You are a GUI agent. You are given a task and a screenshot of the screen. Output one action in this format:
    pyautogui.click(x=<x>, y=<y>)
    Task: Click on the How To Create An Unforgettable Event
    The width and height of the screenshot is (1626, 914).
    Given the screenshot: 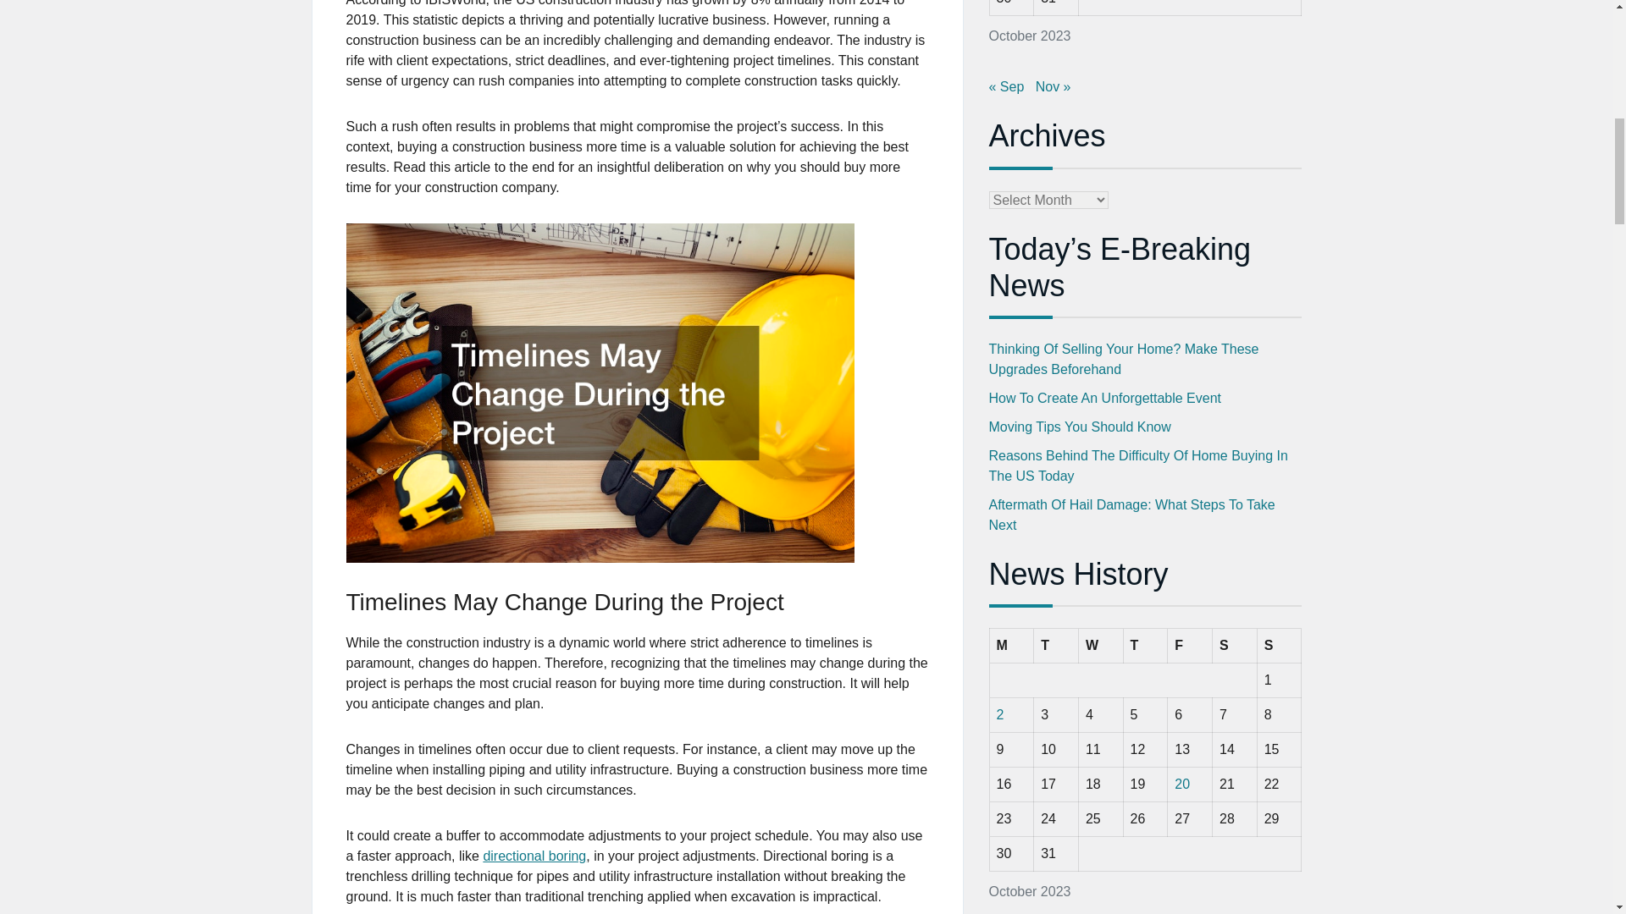 What is the action you would take?
    pyautogui.click(x=1105, y=398)
    